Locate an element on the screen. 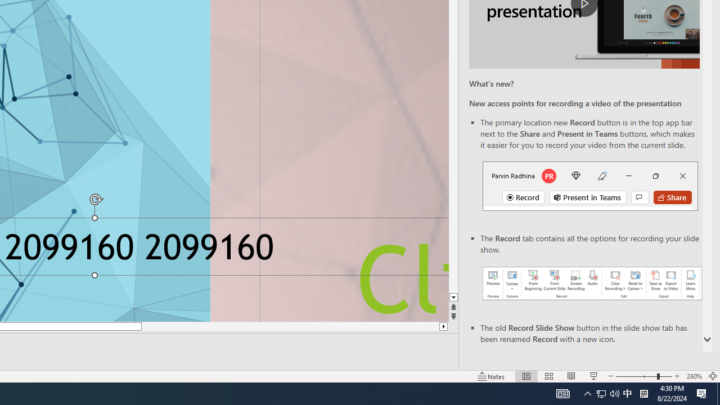 The height and width of the screenshot is (405, 720). Record your presentations screenshot one is located at coordinates (592, 283).